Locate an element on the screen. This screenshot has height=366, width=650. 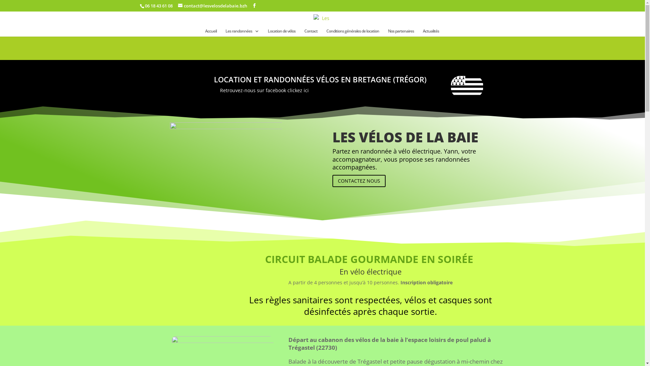
CONTACTEZ NOUS is located at coordinates (359, 181).